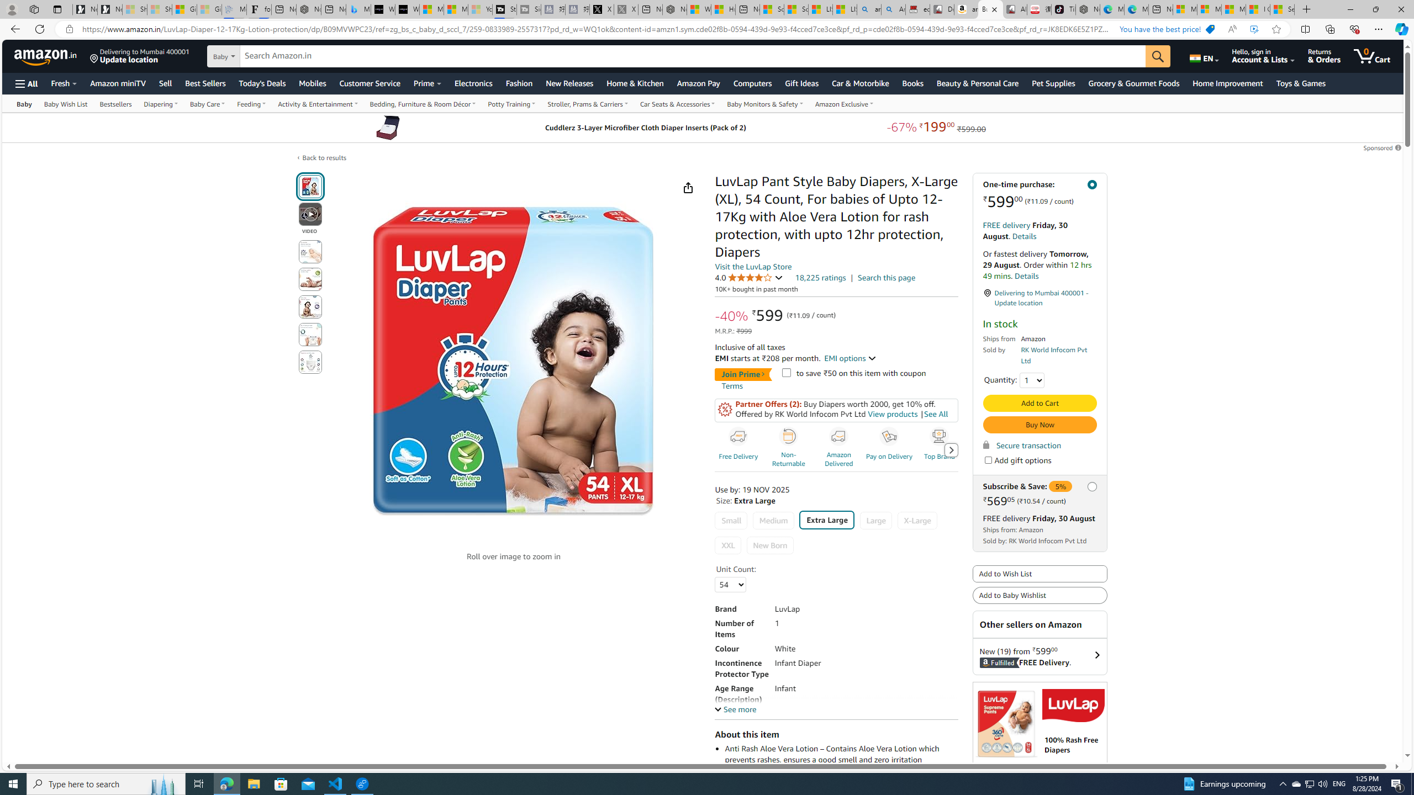 The height and width of the screenshot is (795, 1414). Describe the element at coordinates (789, 437) in the screenshot. I see `Non-Returnable` at that location.